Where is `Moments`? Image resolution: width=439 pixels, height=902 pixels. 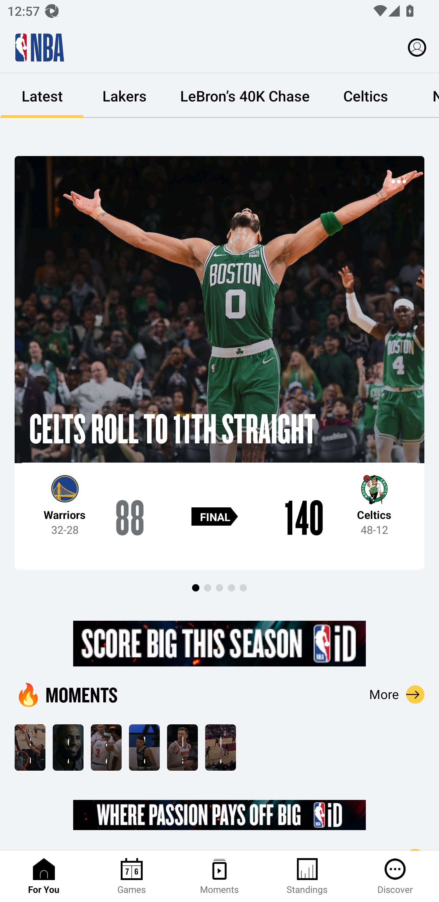 Moments is located at coordinates (220, 876).